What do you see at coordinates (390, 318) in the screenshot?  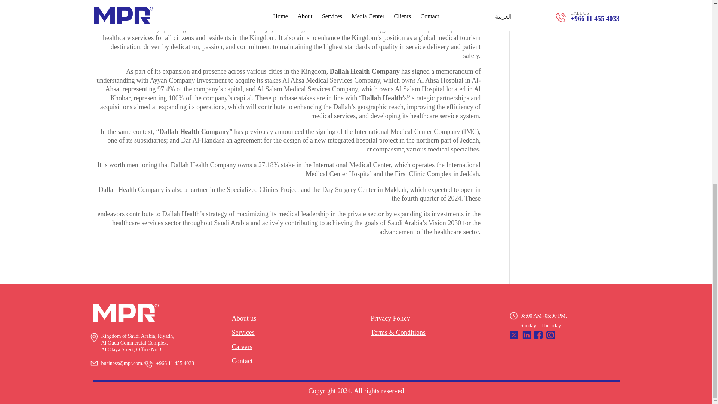 I see `Privacy Policy` at bounding box center [390, 318].